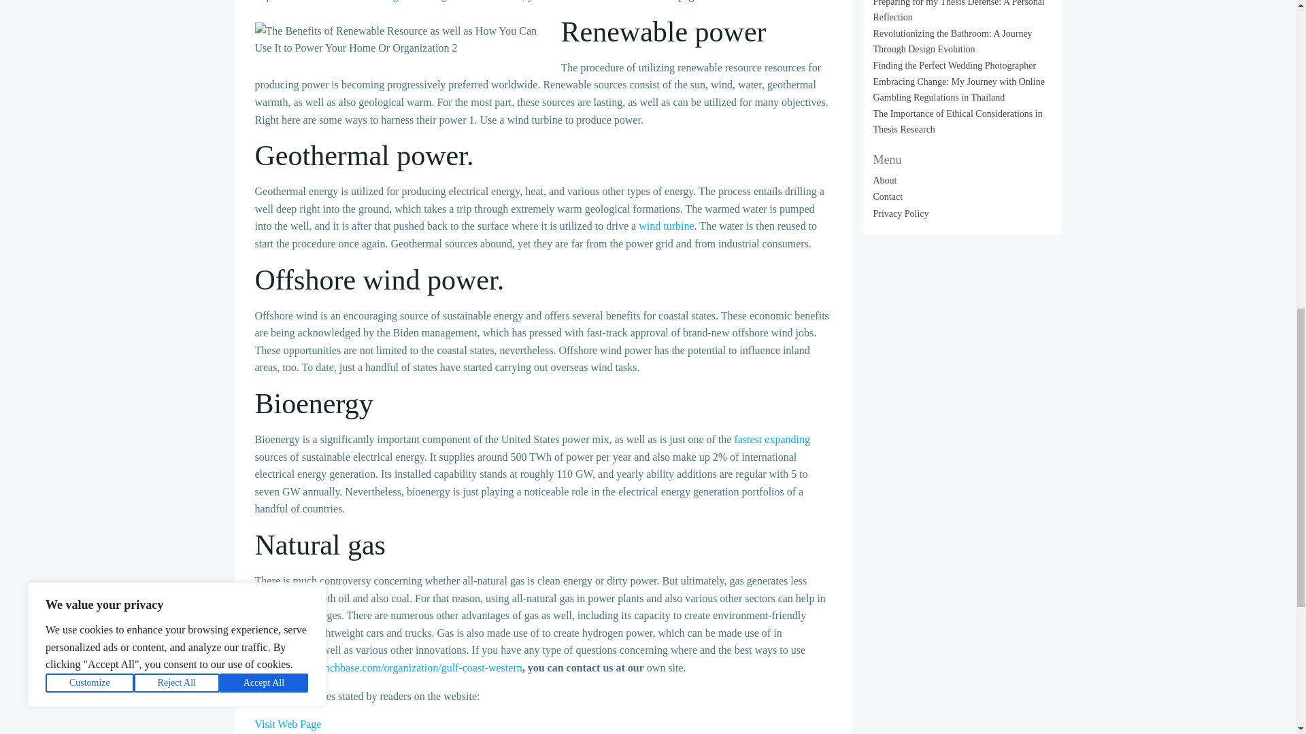  Describe the element at coordinates (665, 226) in the screenshot. I see `wind turbine` at that location.